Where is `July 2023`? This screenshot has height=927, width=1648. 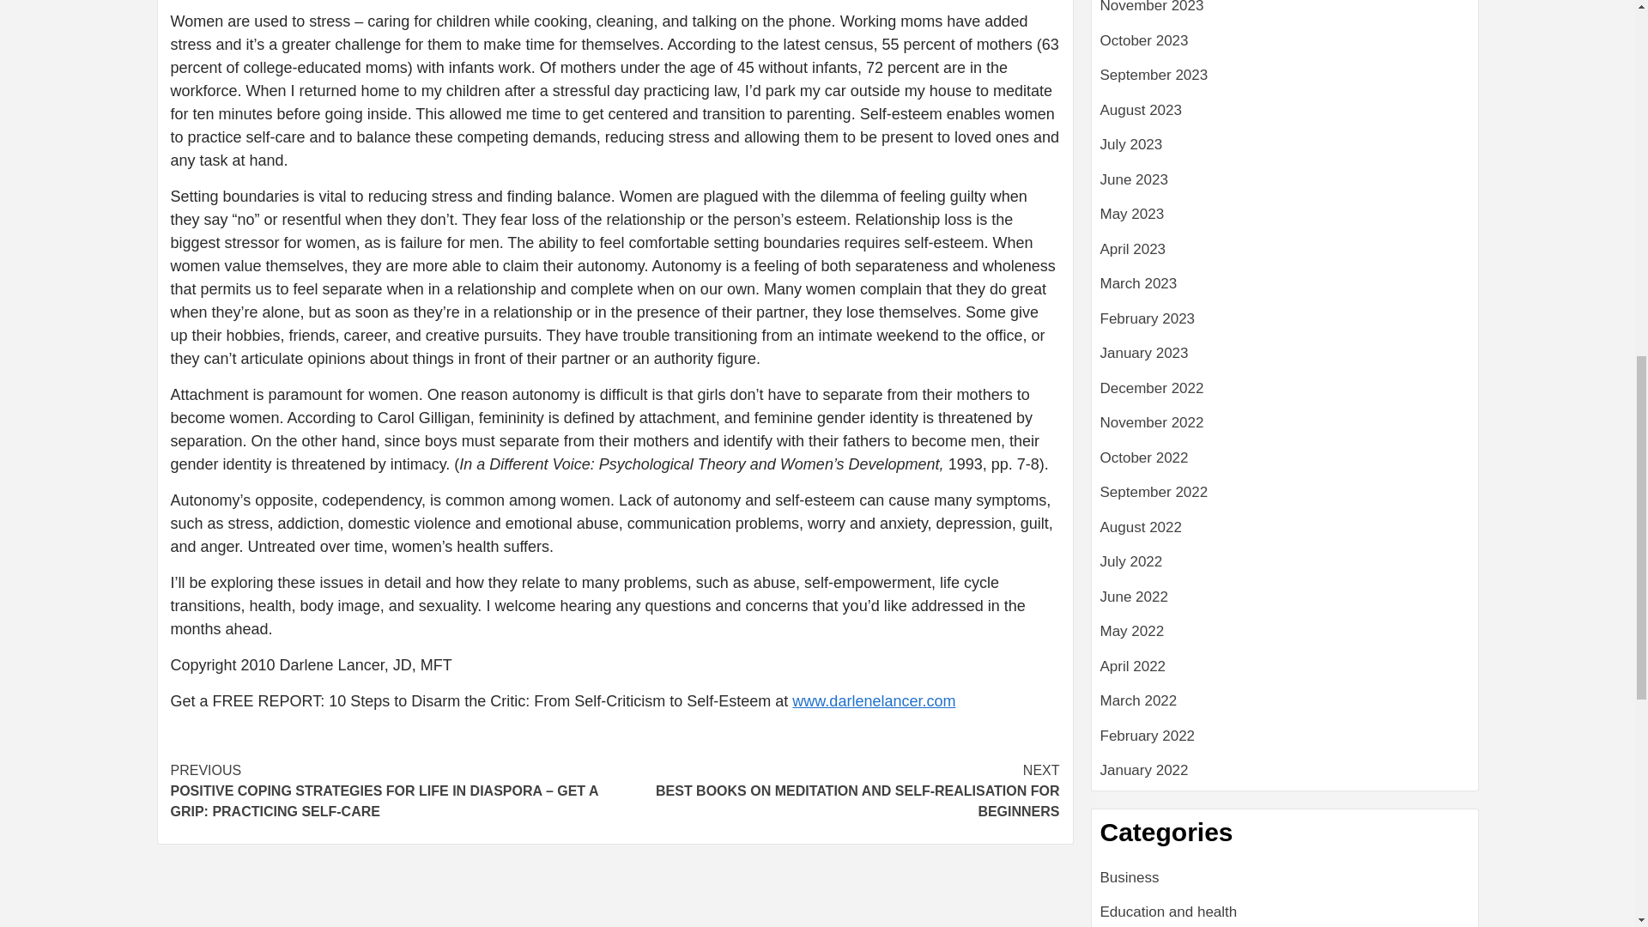 July 2023 is located at coordinates (1285, 151).